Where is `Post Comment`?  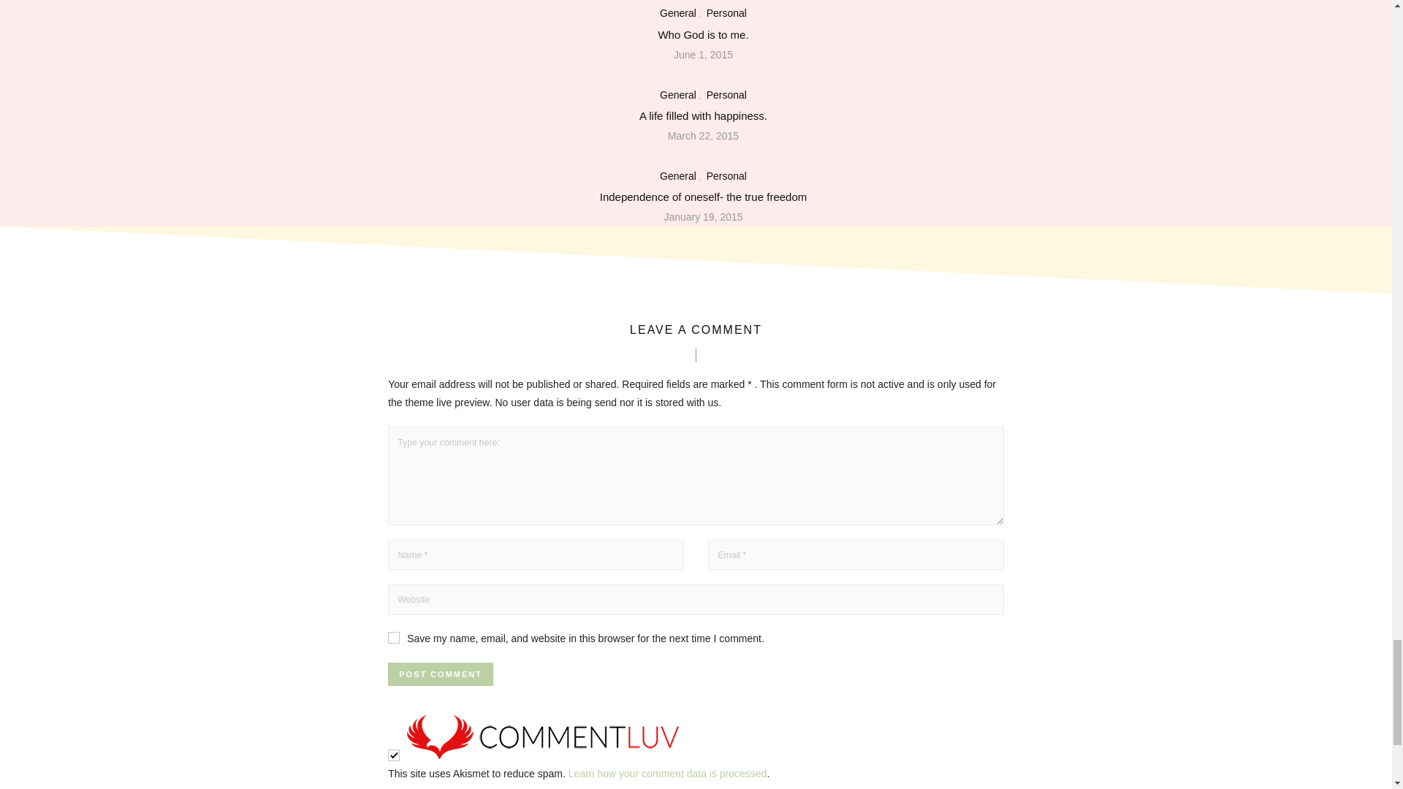
Post Comment is located at coordinates (441, 674).